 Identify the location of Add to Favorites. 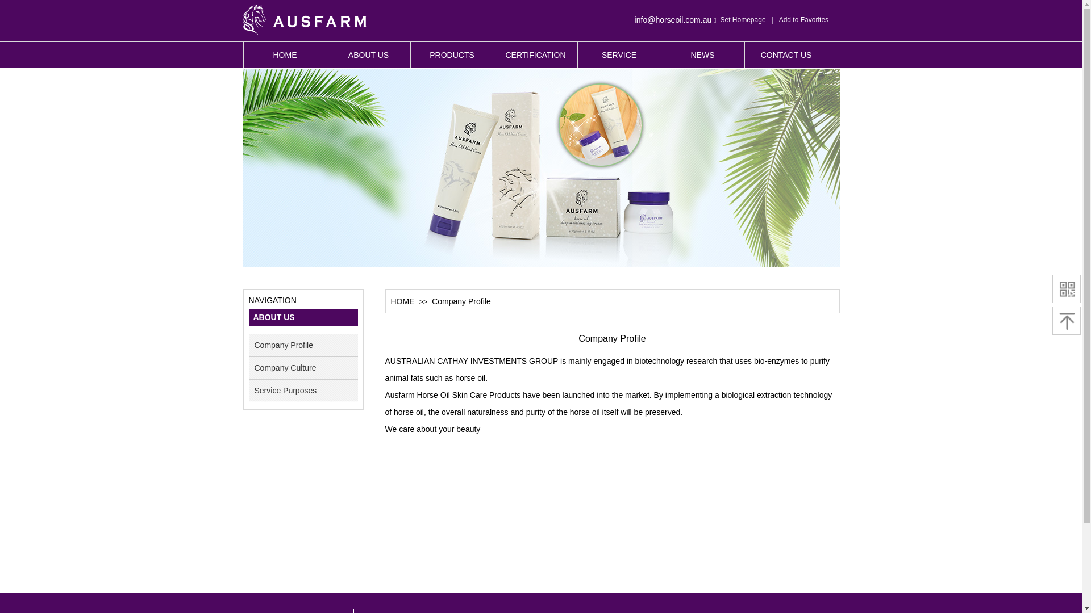
(803, 20).